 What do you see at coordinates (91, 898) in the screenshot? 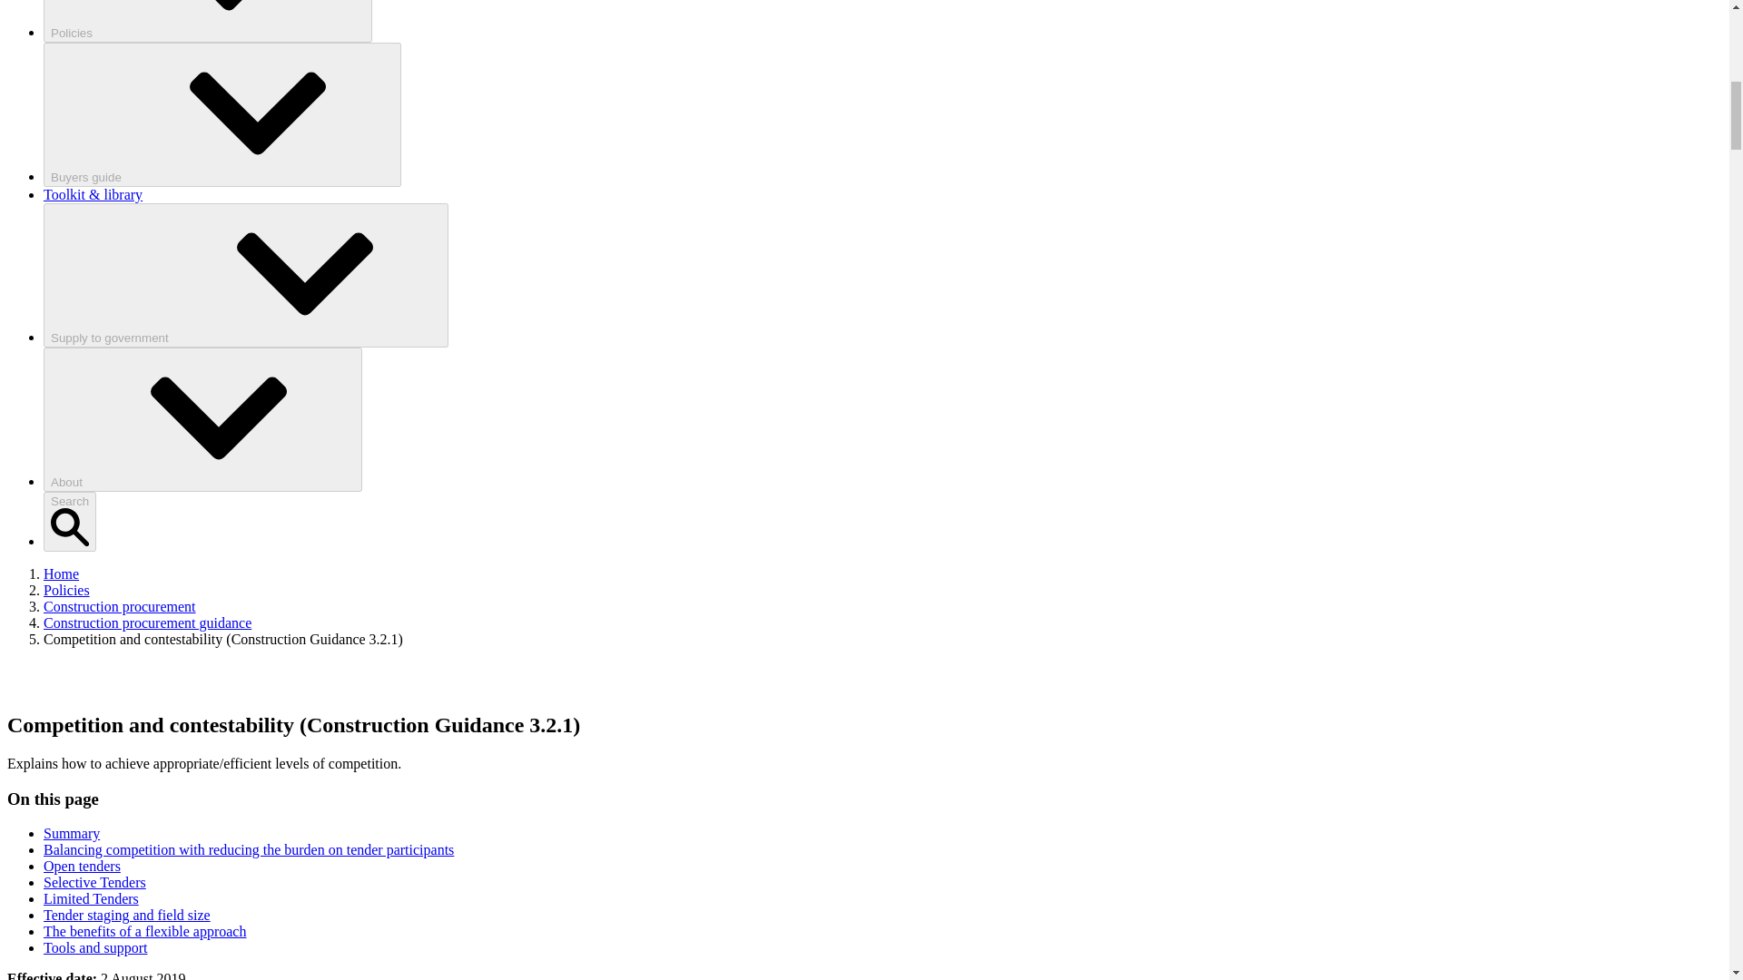
I see `Limited Tenders` at bounding box center [91, 898].